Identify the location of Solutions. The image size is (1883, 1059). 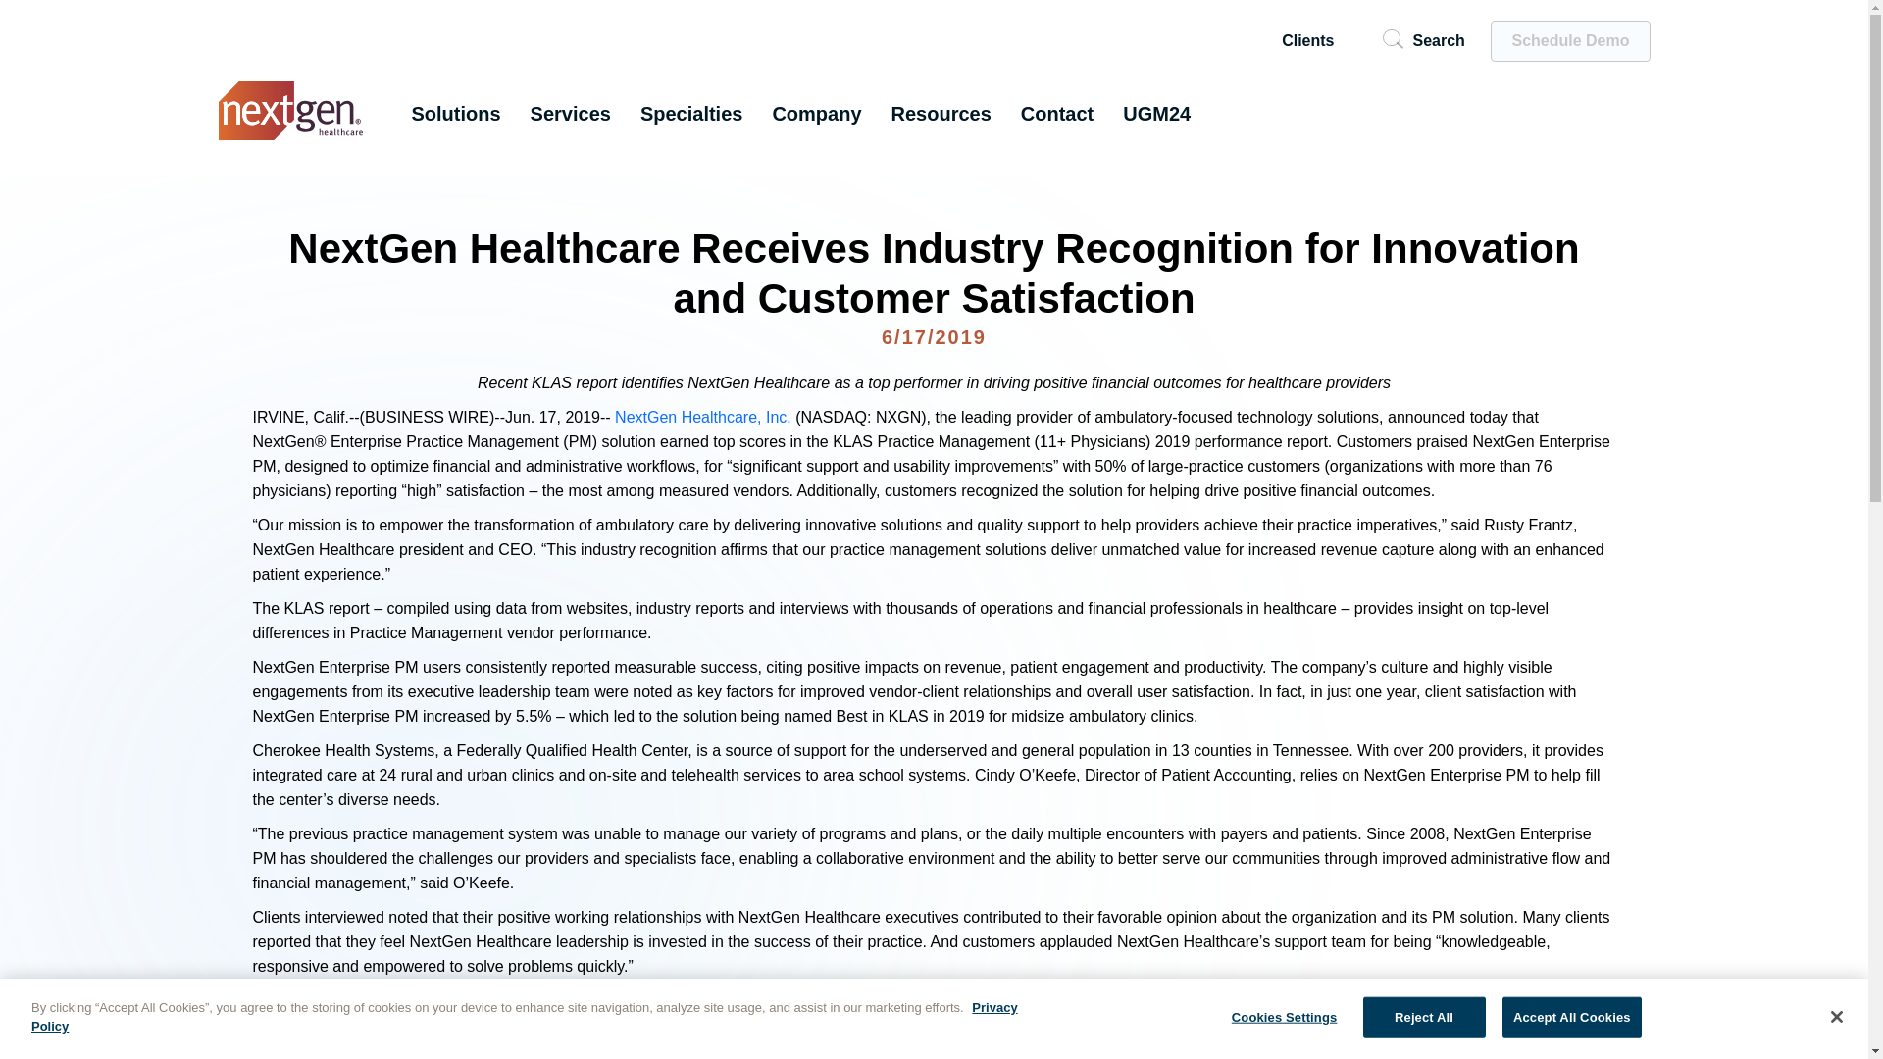
(456, 114).